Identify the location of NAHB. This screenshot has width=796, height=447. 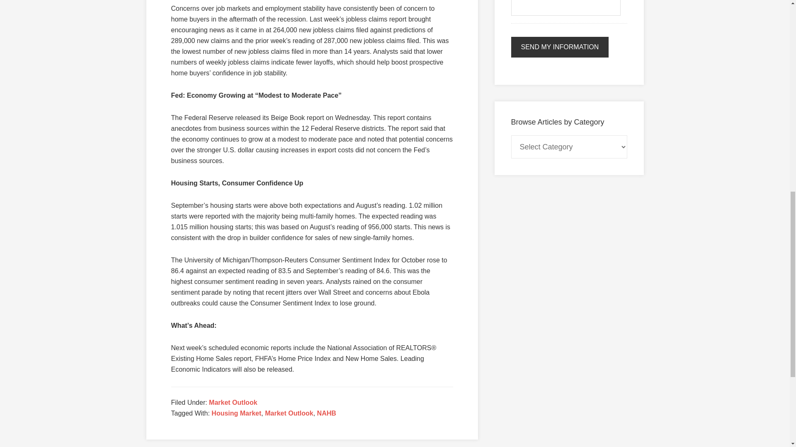
(326, 413).